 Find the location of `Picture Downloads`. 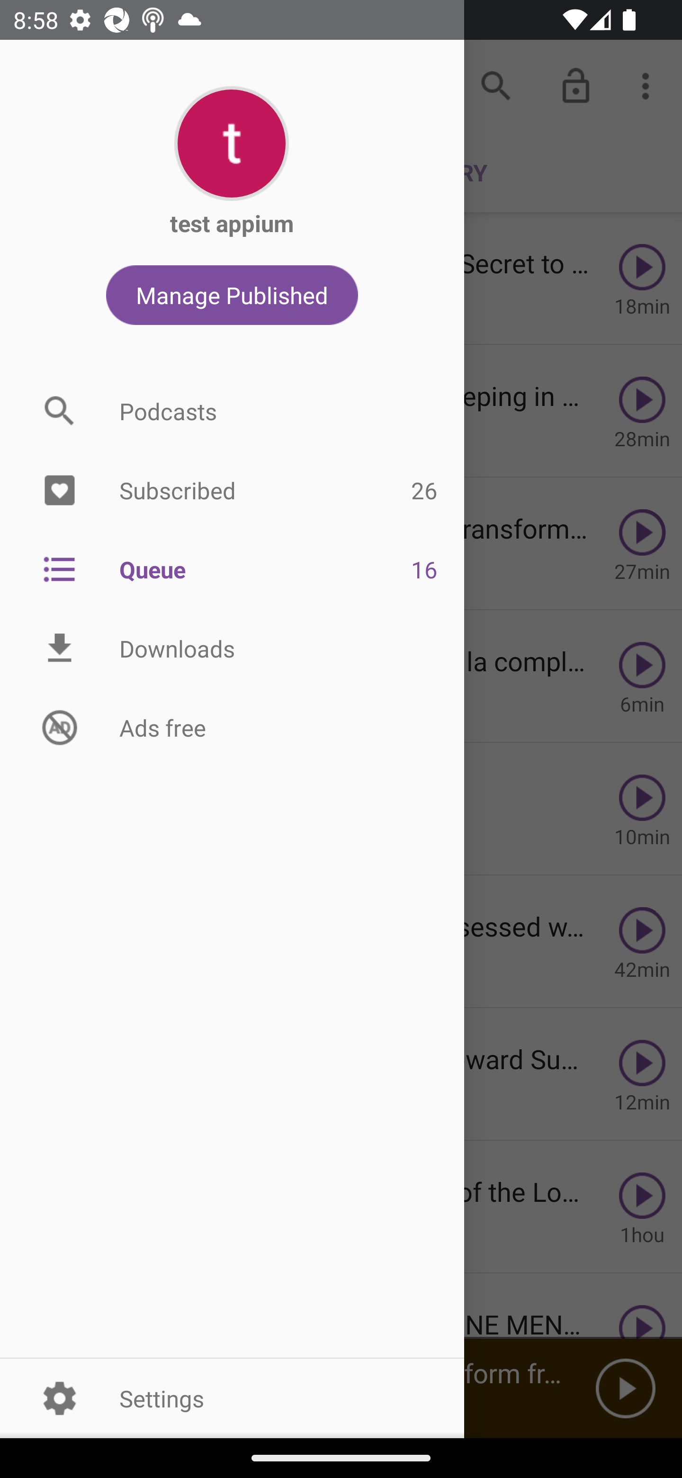

Picture Downloads is located at coordinates (232, 649).